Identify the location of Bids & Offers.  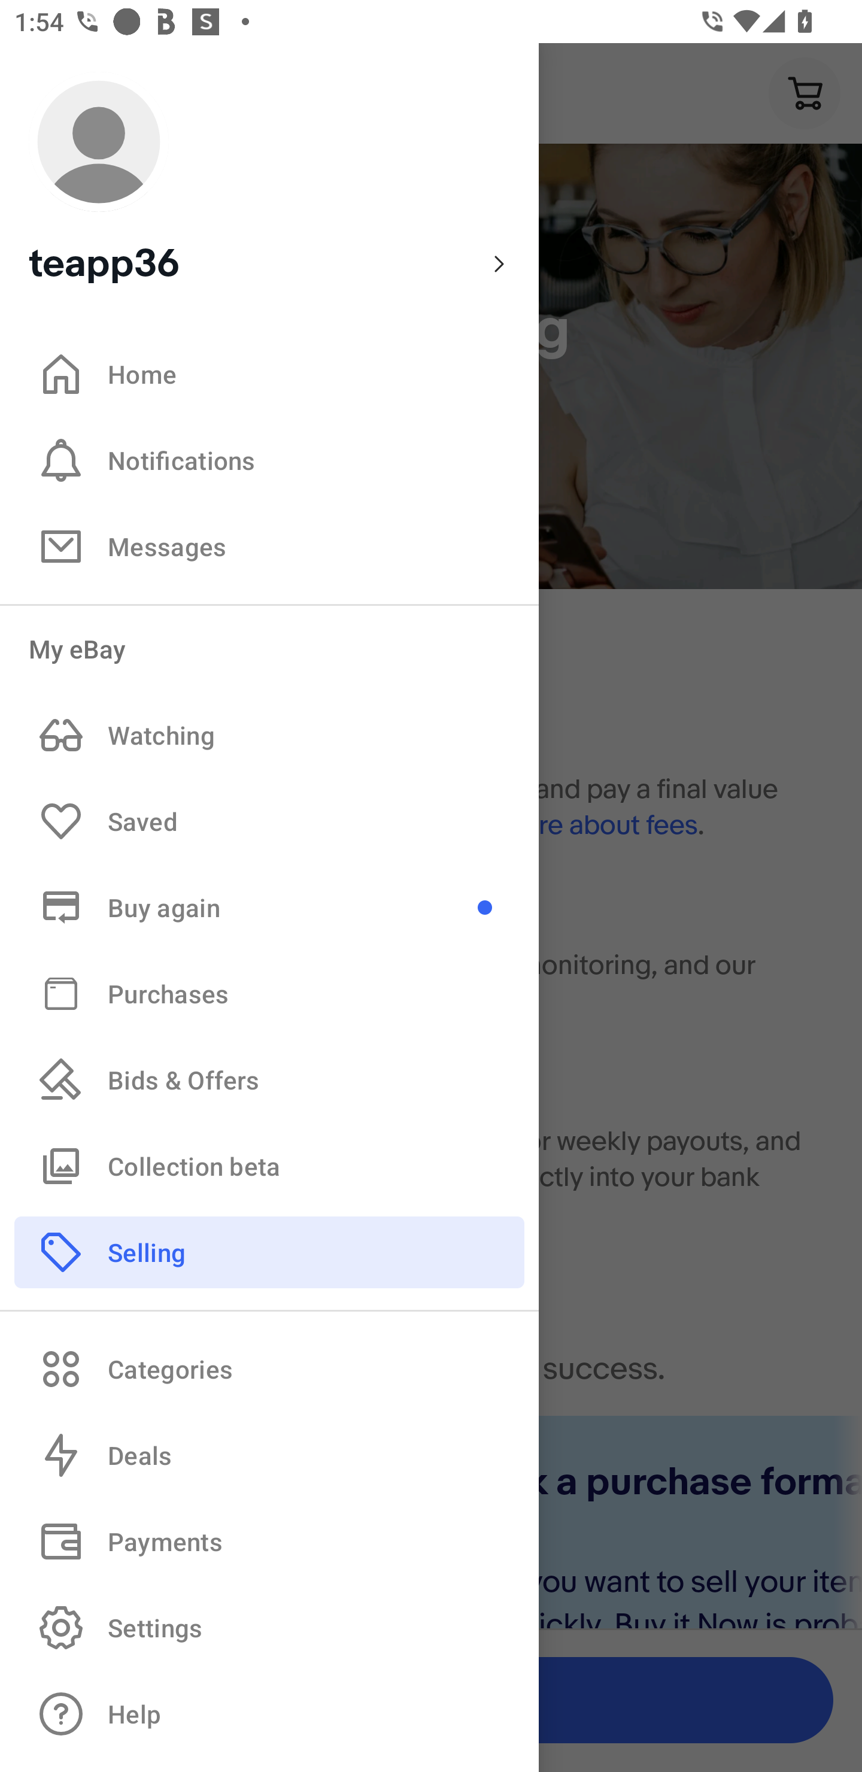
(269, 1080).